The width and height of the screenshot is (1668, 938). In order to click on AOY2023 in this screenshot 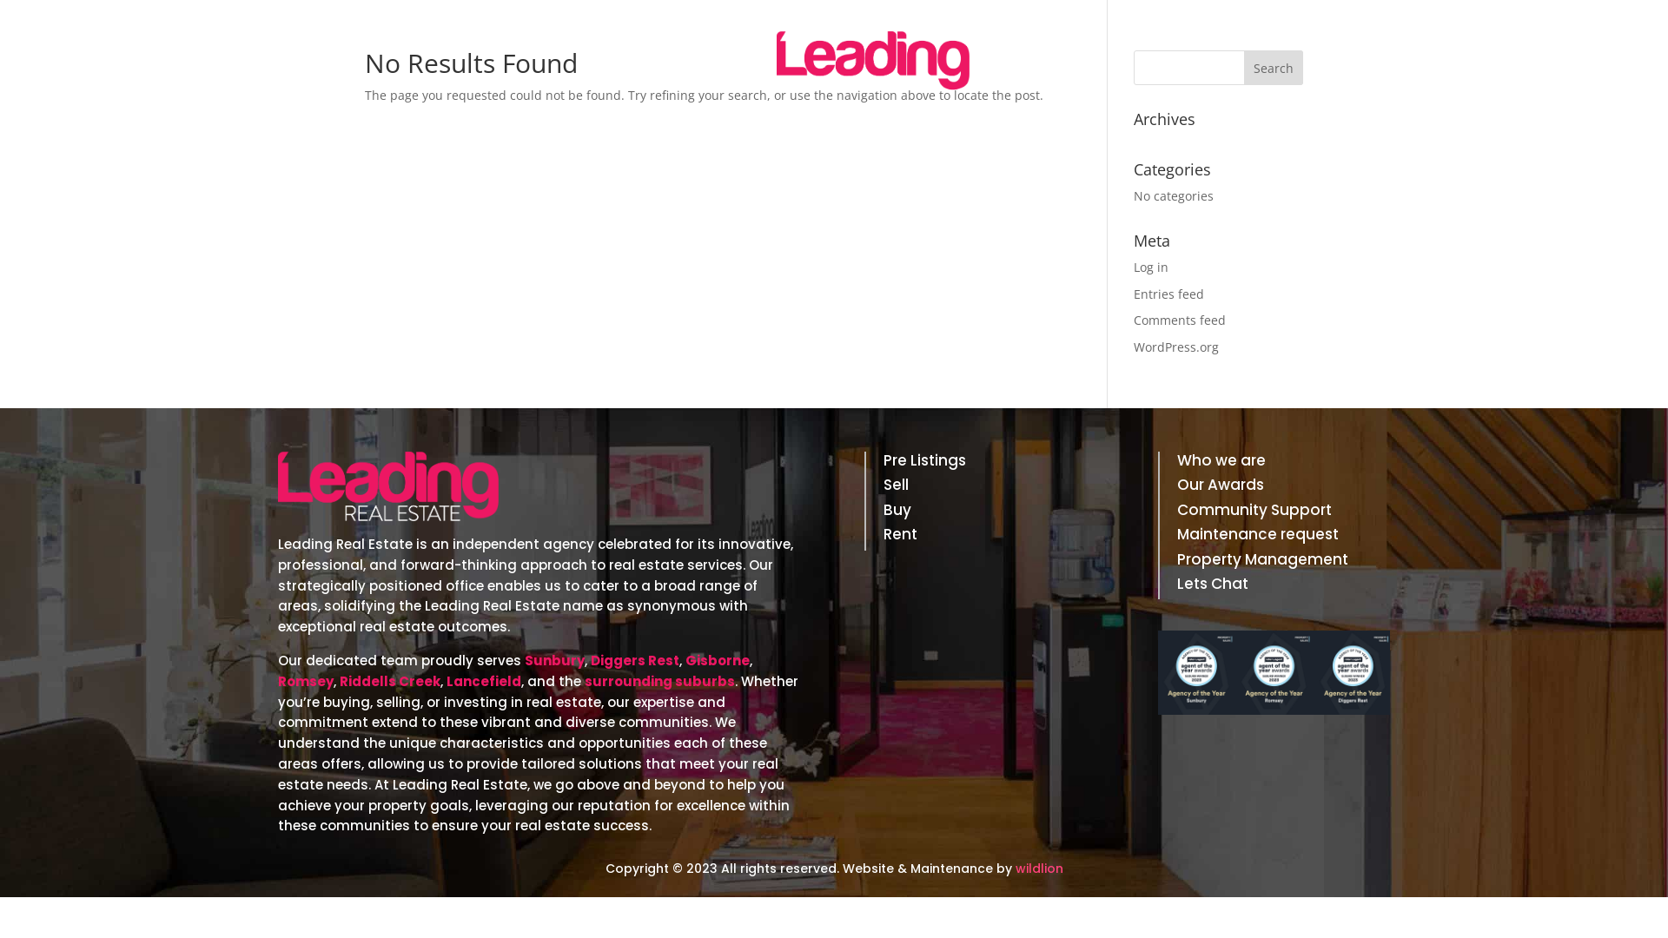, I will do `click(1274, 672)`.